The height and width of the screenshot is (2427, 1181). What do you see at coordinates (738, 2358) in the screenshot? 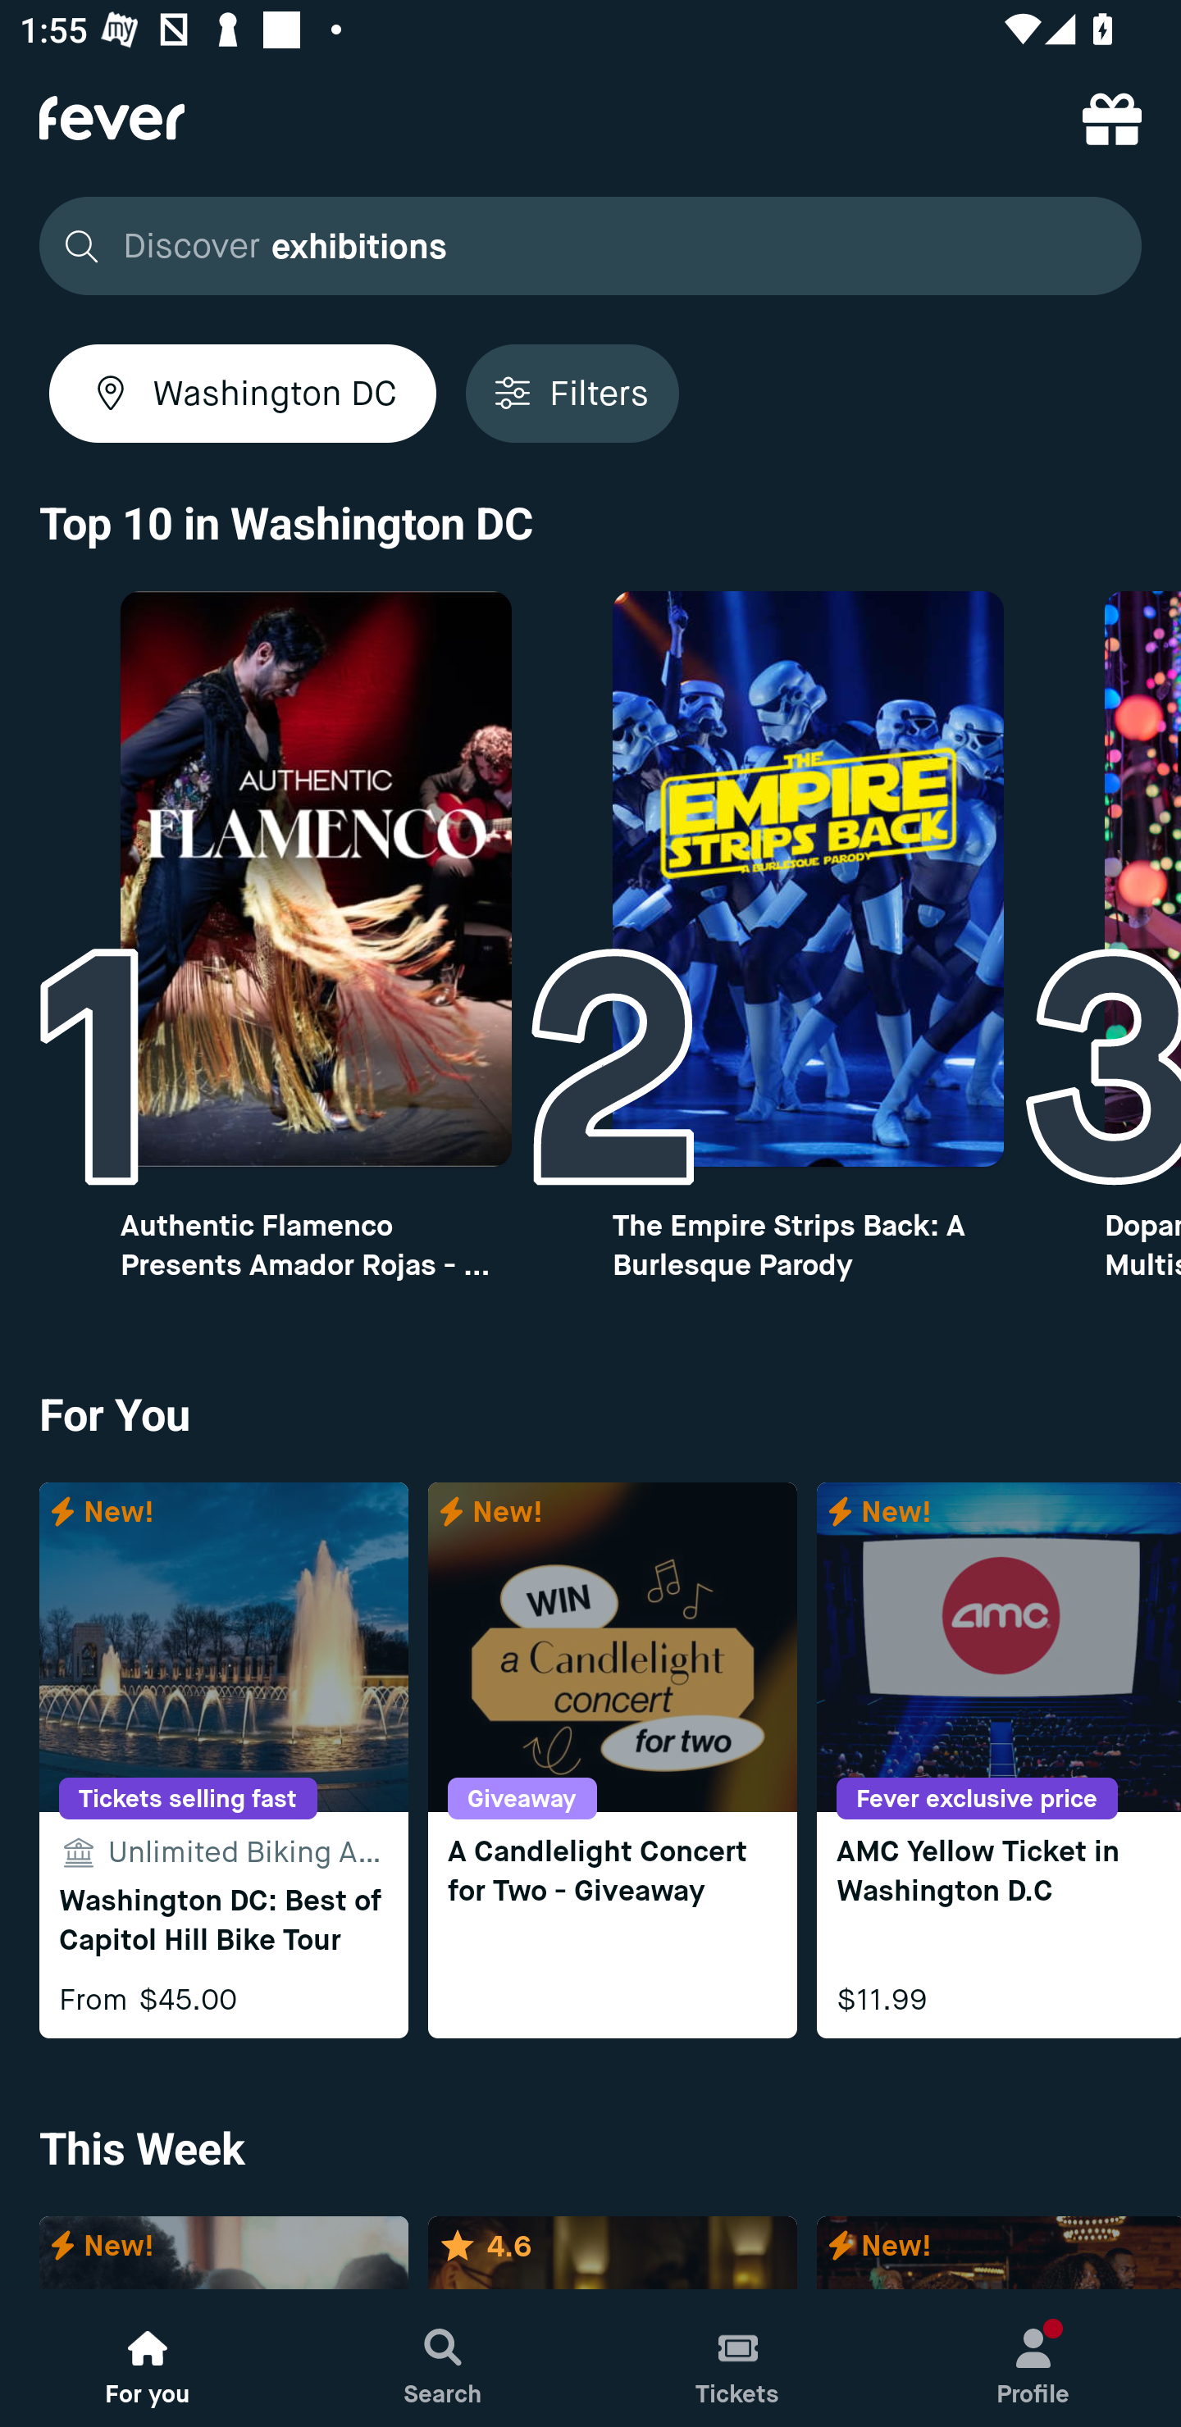
I see `Tickets` at bounding box center [738, 2358].